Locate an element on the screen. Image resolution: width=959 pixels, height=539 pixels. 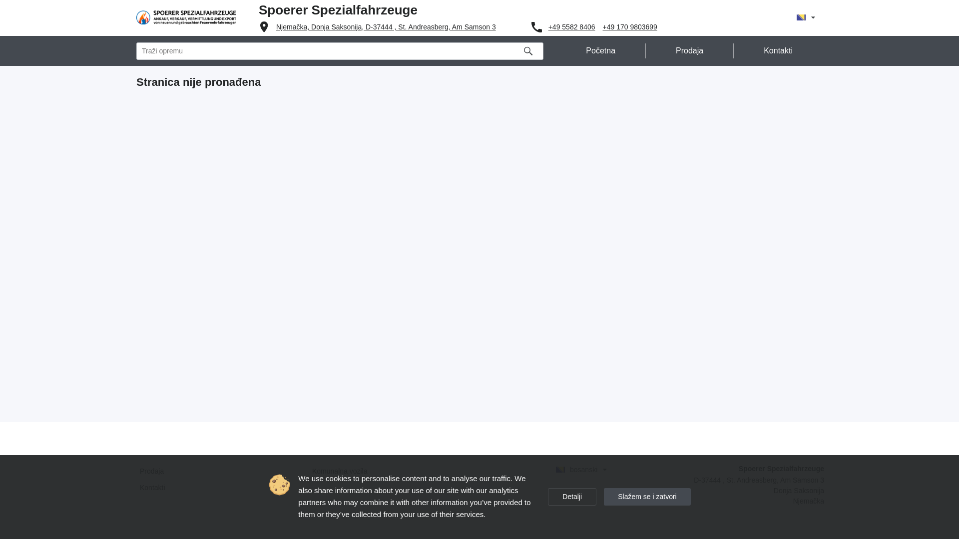
+49 170 9803699 is located at coordinates (630, 27).